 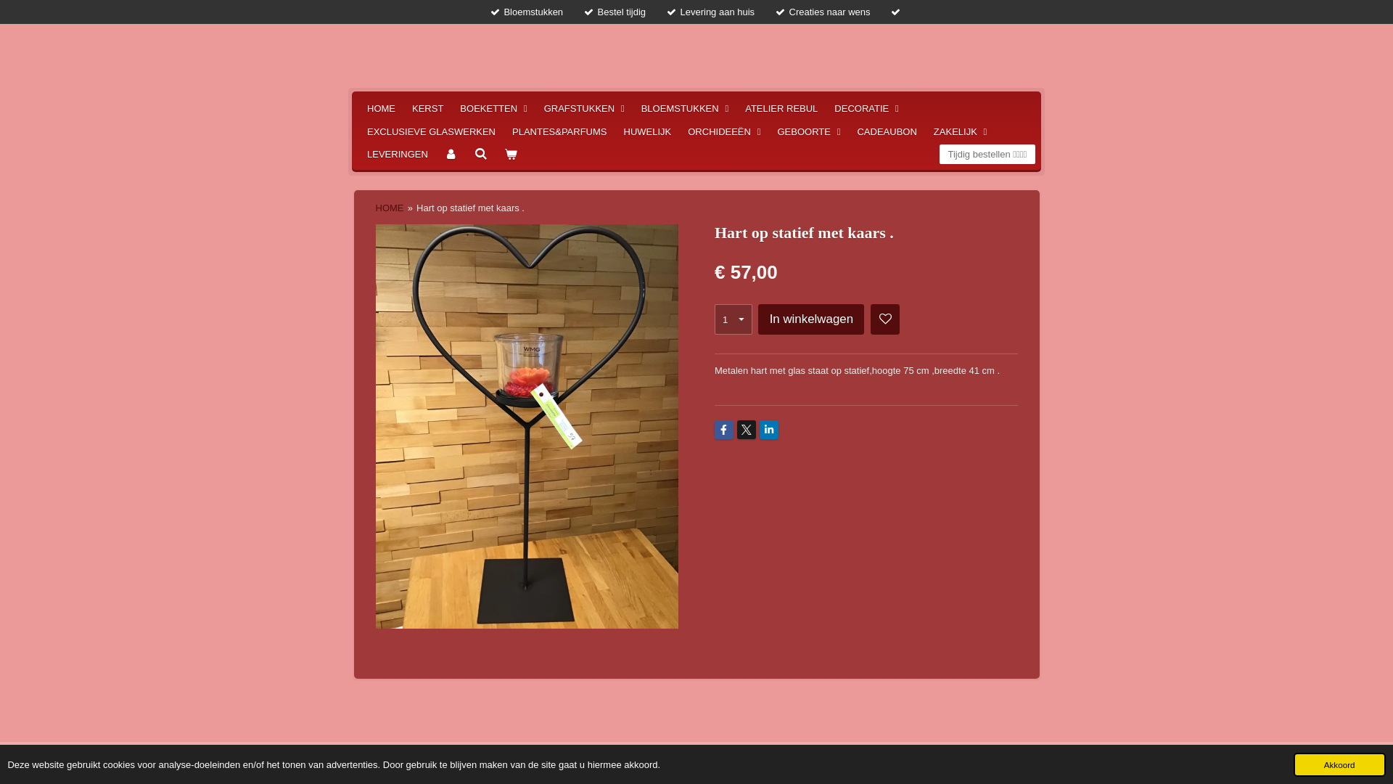 I want to click on Hart op statief met kaars ., so click(x=470, y=208).